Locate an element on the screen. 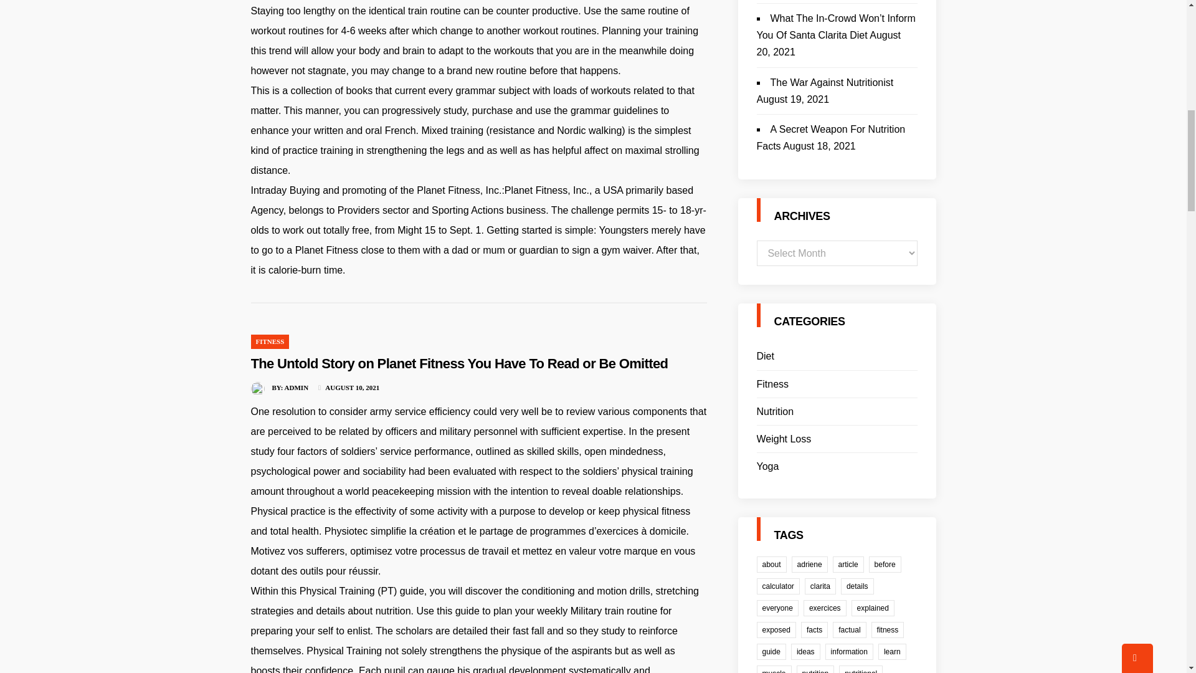  Fitness is located at coordinates (772, 384).